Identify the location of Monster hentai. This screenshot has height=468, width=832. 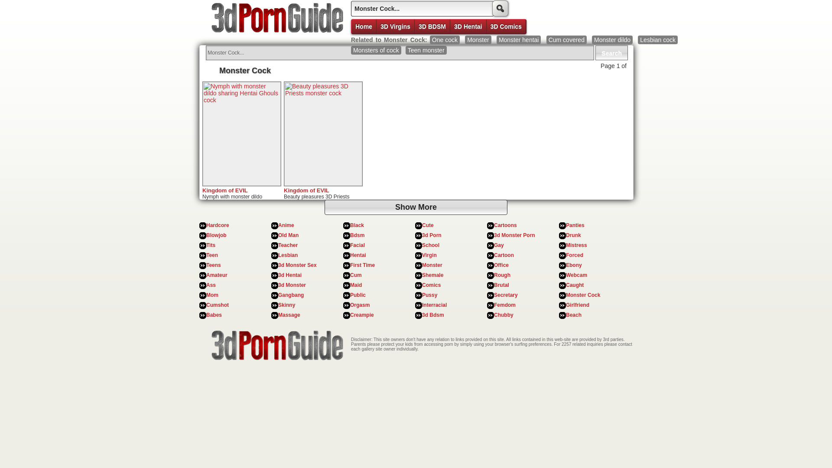
(519, 40).